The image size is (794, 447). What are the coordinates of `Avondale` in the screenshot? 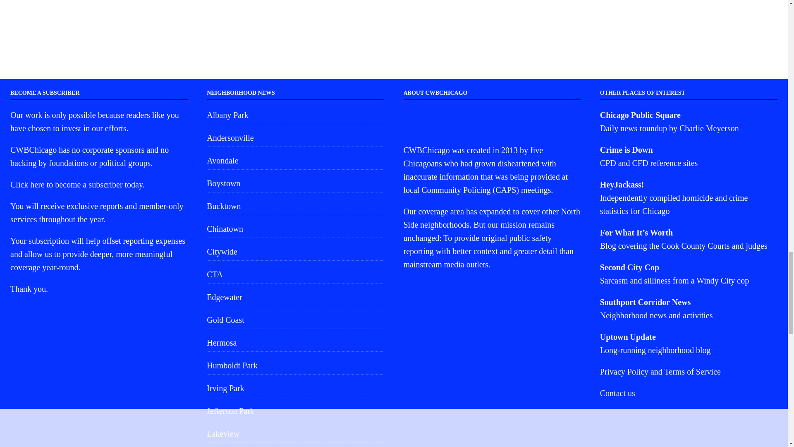 It's located at (295, 161).